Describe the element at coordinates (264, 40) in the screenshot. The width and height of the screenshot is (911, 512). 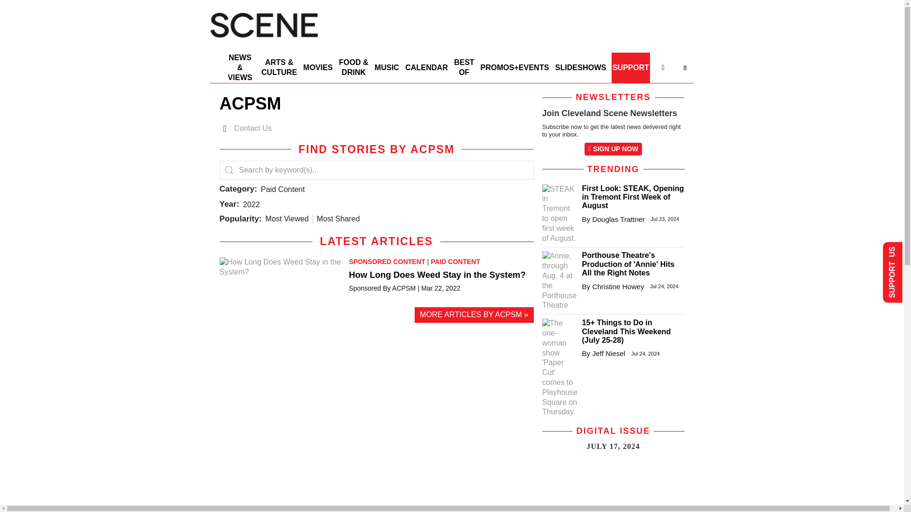
I see `Cleveland Scene` at that location.